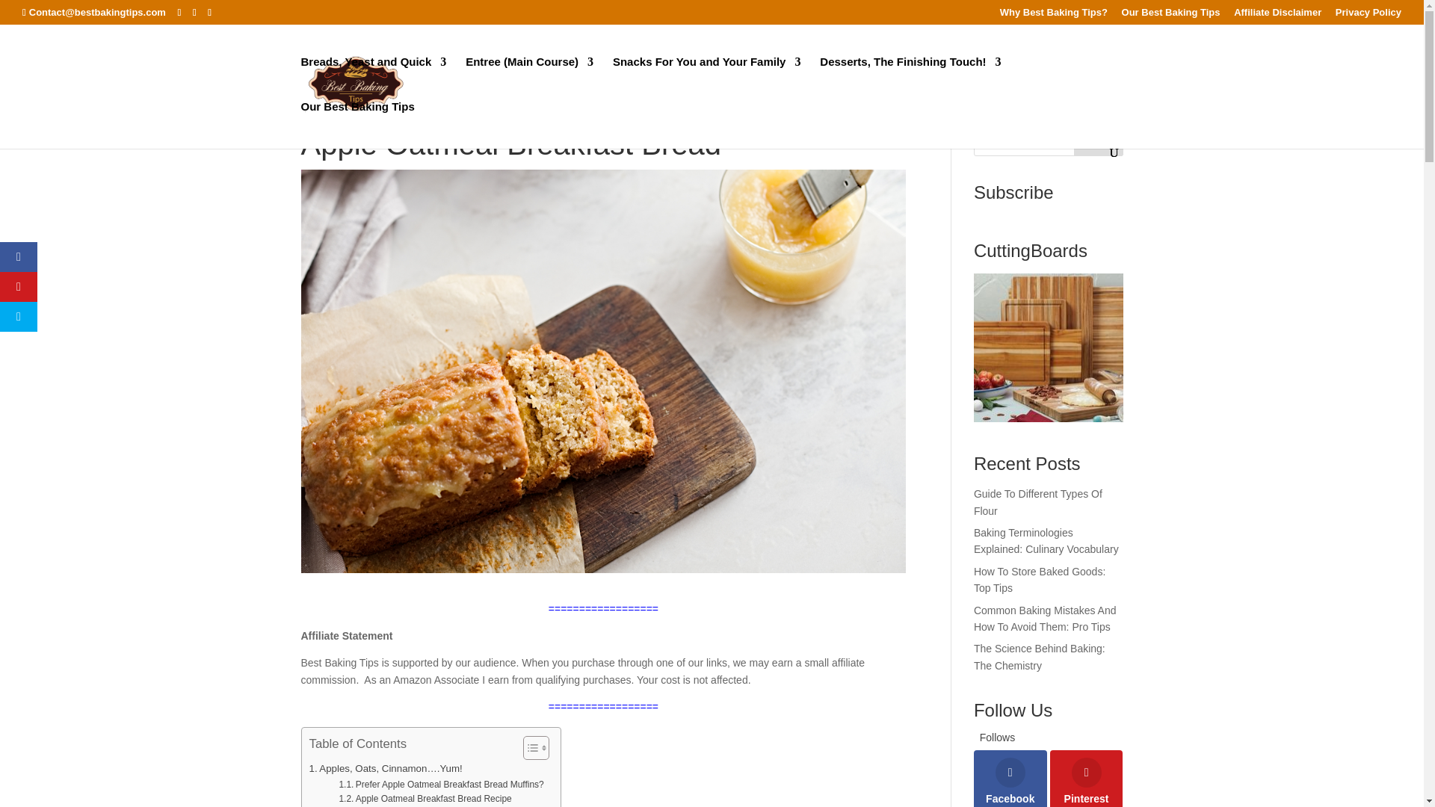  I want to click on Breads, Yeast and Quick, so click(373, 79).